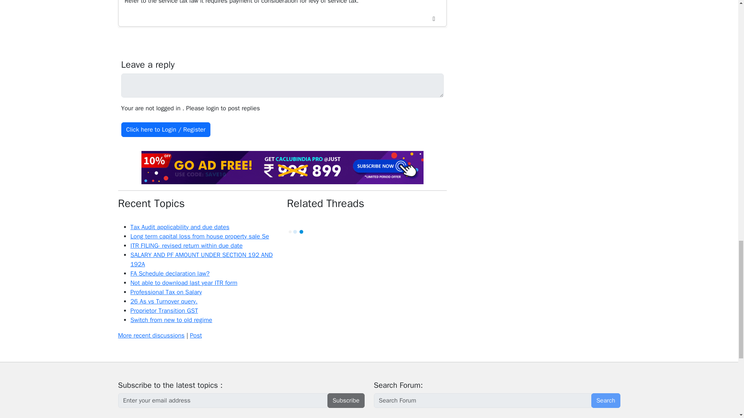 The height and width of the screenshot is (418, 744). What do you see at coordinates (201, 260) in the screenshot?
I see `SALARY AND PF AMOUNT UNDER SECTION 192 AND 192A` at bounding box center [201, 260].